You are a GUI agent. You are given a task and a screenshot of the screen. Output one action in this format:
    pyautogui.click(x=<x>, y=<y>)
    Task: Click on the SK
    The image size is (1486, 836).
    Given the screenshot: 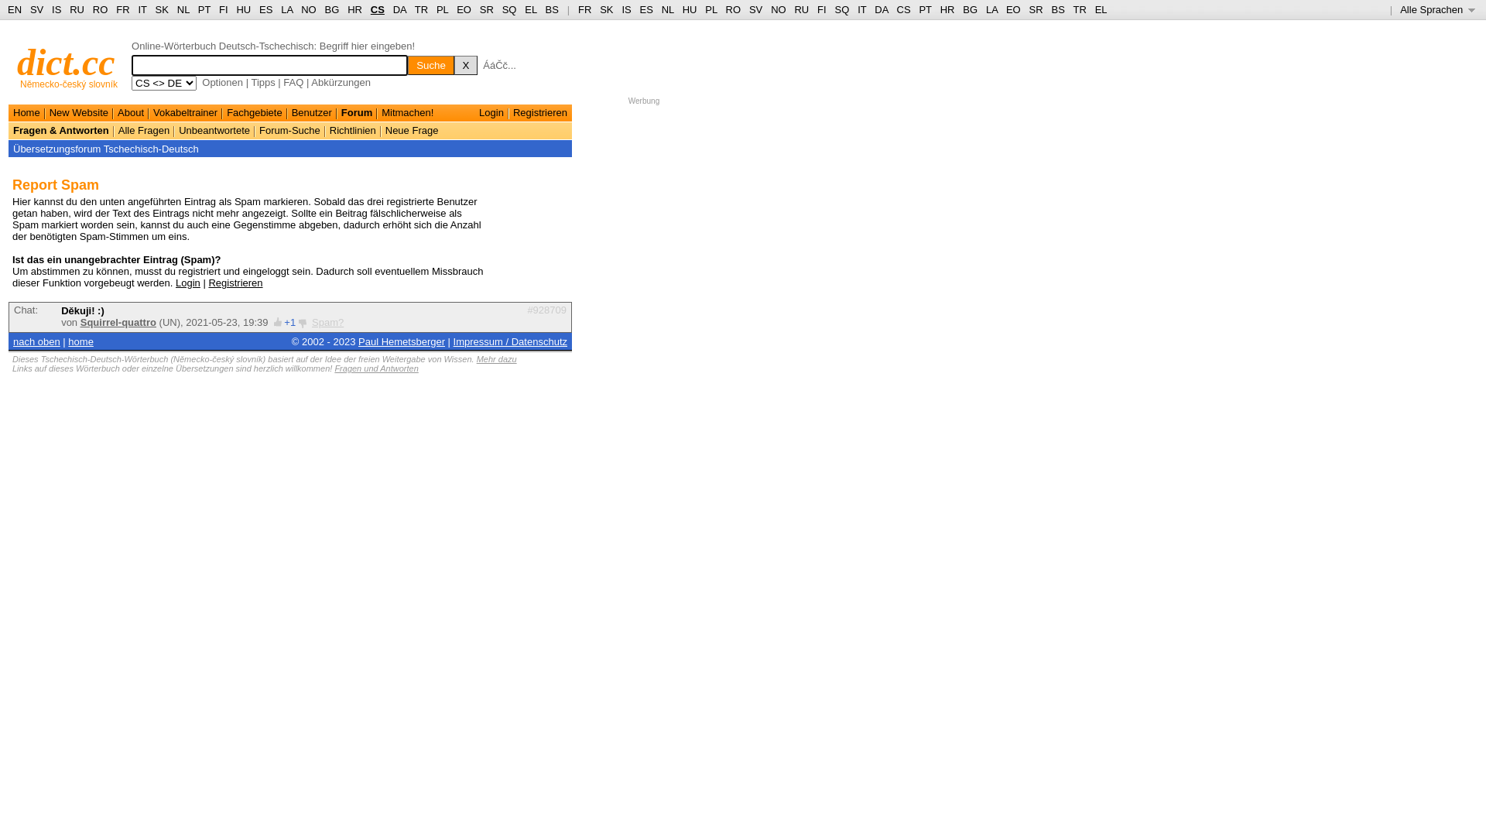 What is the action you would take?
    pyautogui.click(x=607, y=9)
    